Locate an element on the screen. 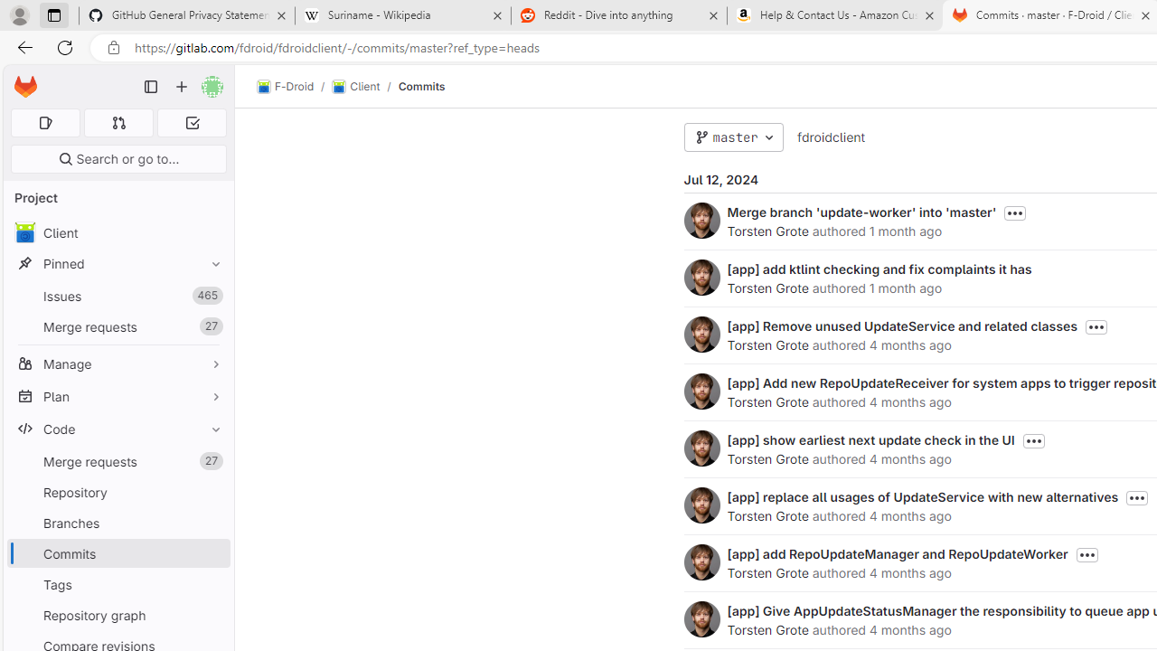 This screenshot has height=651, width=1157. Issues 465 is located at coordinates (118, 297).